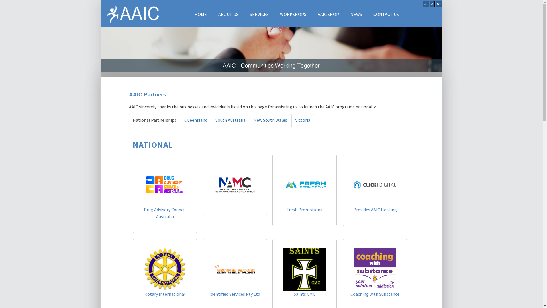 Image resolution: width=547 pixels, height=308 pixels. I want to click on National Partnerships, so click(154, 120).